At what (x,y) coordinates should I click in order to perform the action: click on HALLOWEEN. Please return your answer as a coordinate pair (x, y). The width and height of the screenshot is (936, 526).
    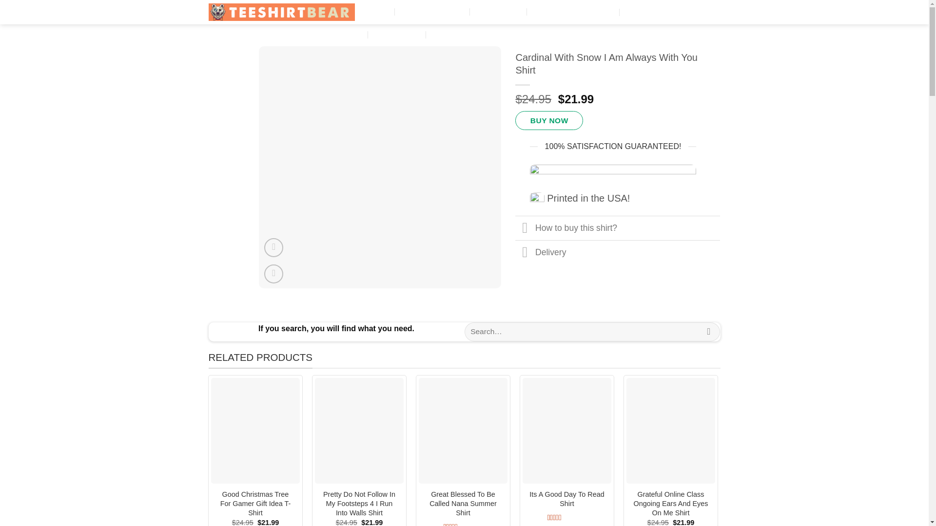
    Looking at the image, I should click on (499, 12).